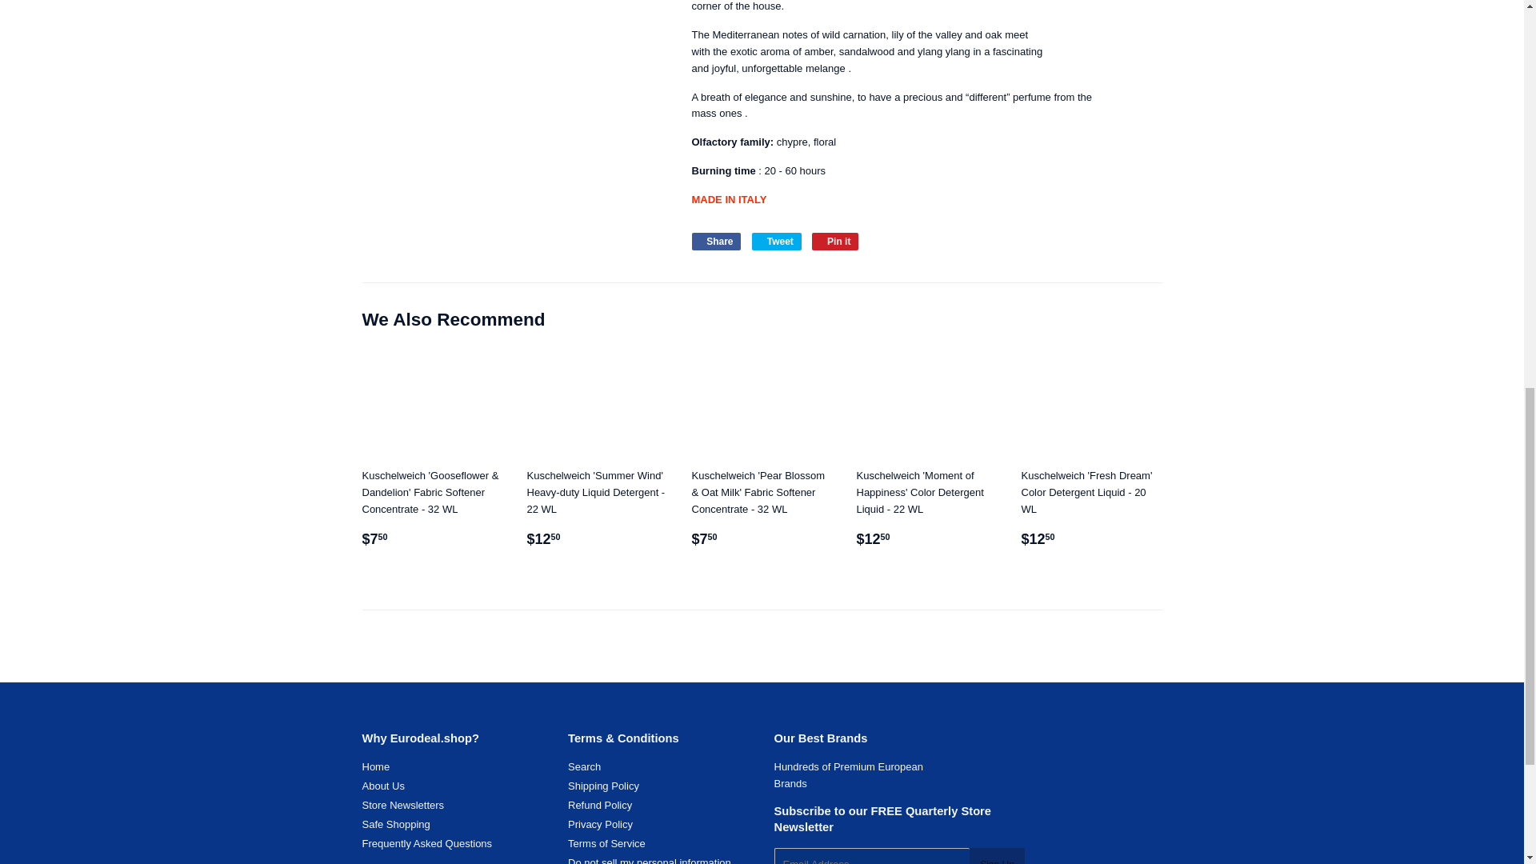 The image size is (1536, 864). Describe the element at coordinates (835, 242) in the screenshot. I see `Pin on Pinterest` at that location.